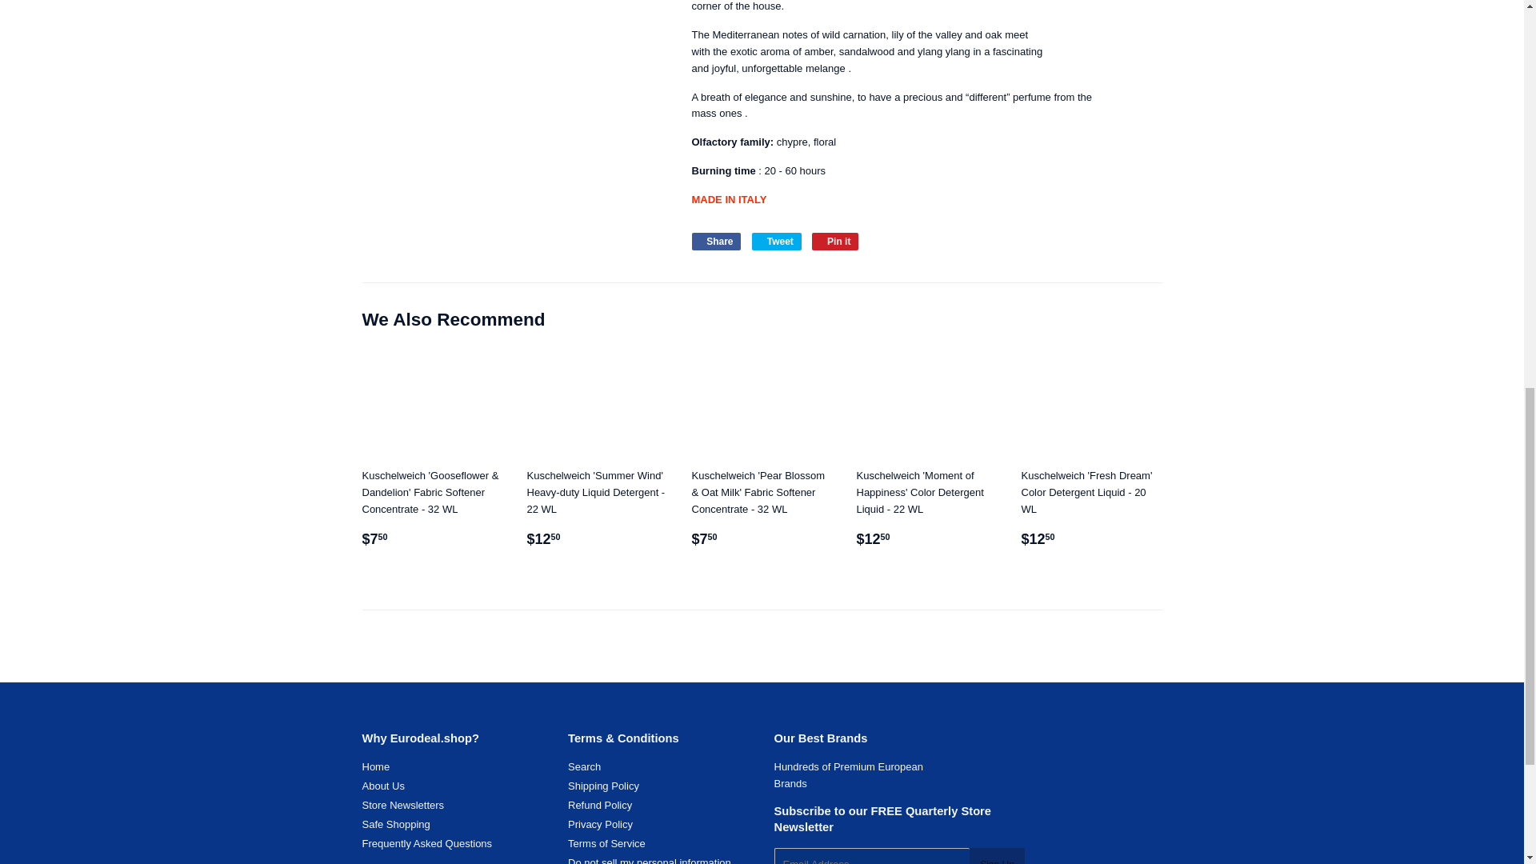 The image size is (1536, 864). Describe the element at coordinates (835, 242) in the screenshot. I see `Pin on Pinterest` at that location.